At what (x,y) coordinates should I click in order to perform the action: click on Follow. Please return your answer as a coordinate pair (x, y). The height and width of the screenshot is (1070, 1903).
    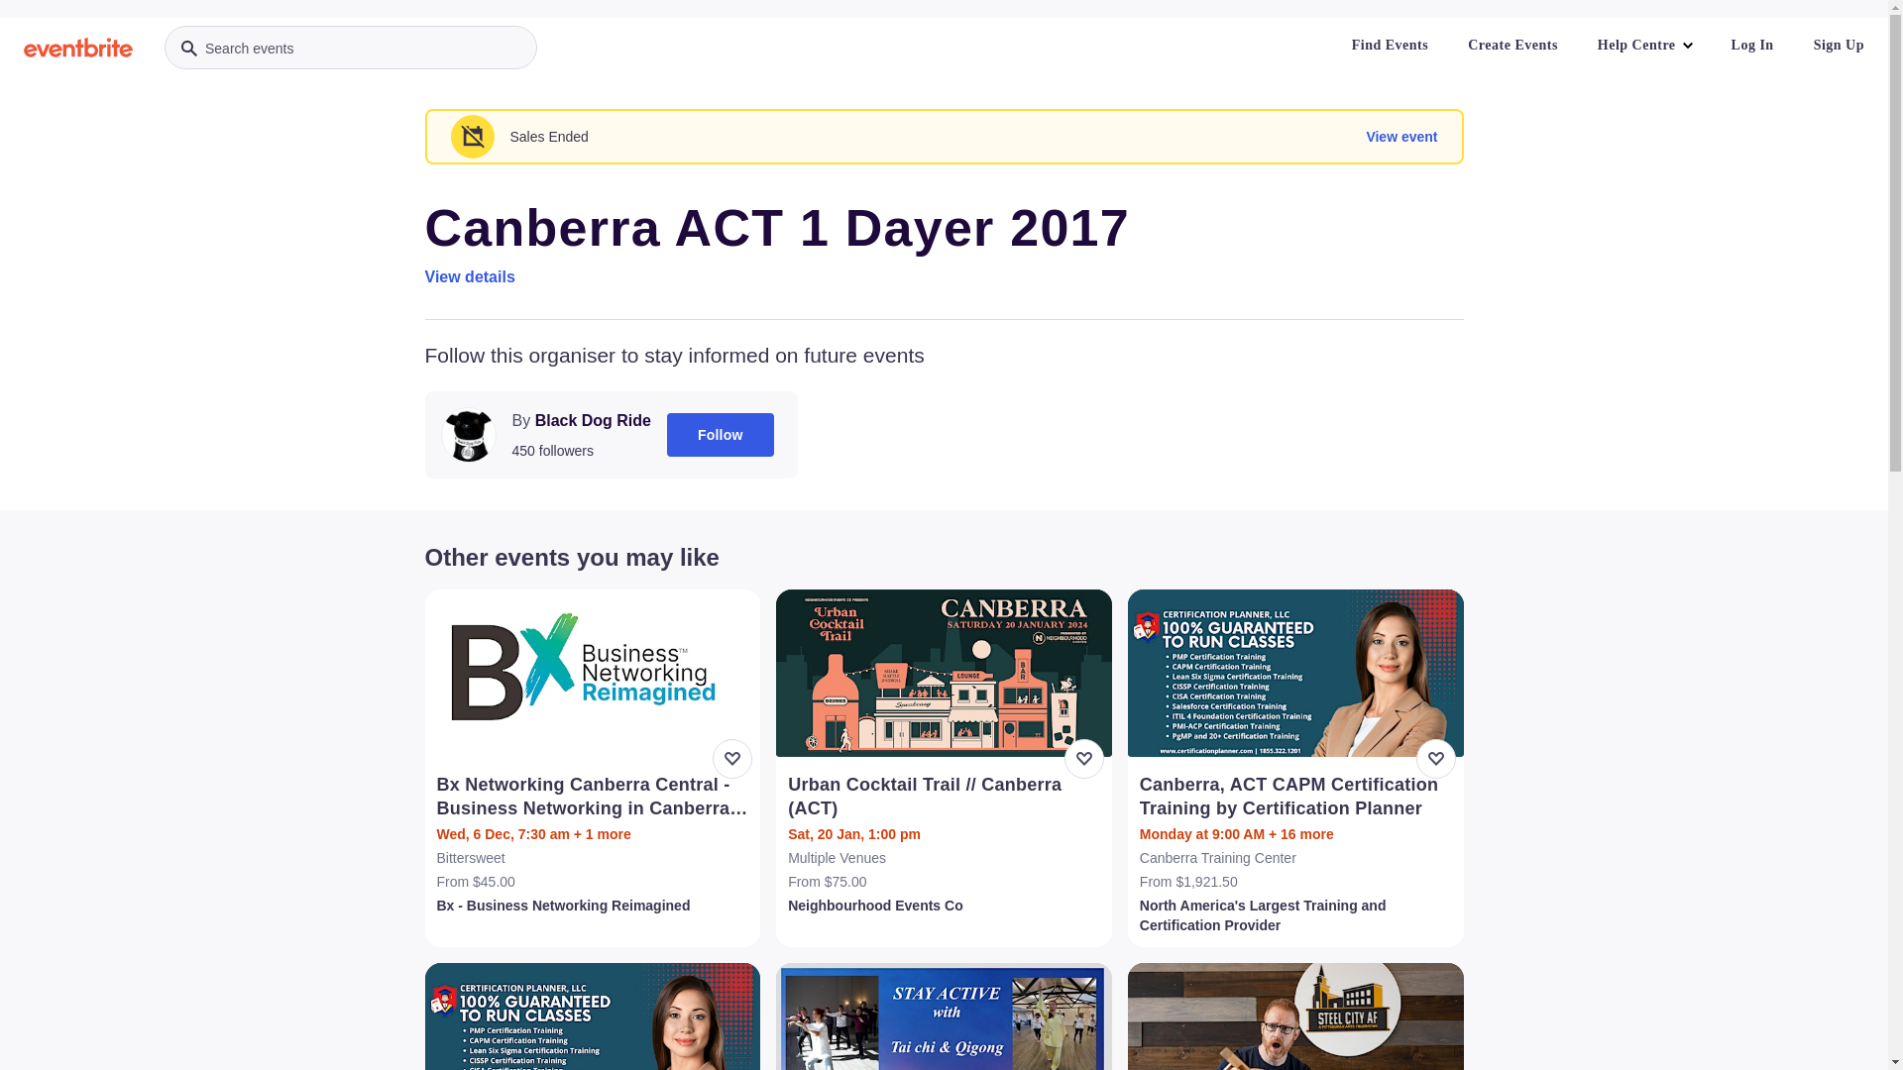
    Looking at the image, I should click on (721, 435).